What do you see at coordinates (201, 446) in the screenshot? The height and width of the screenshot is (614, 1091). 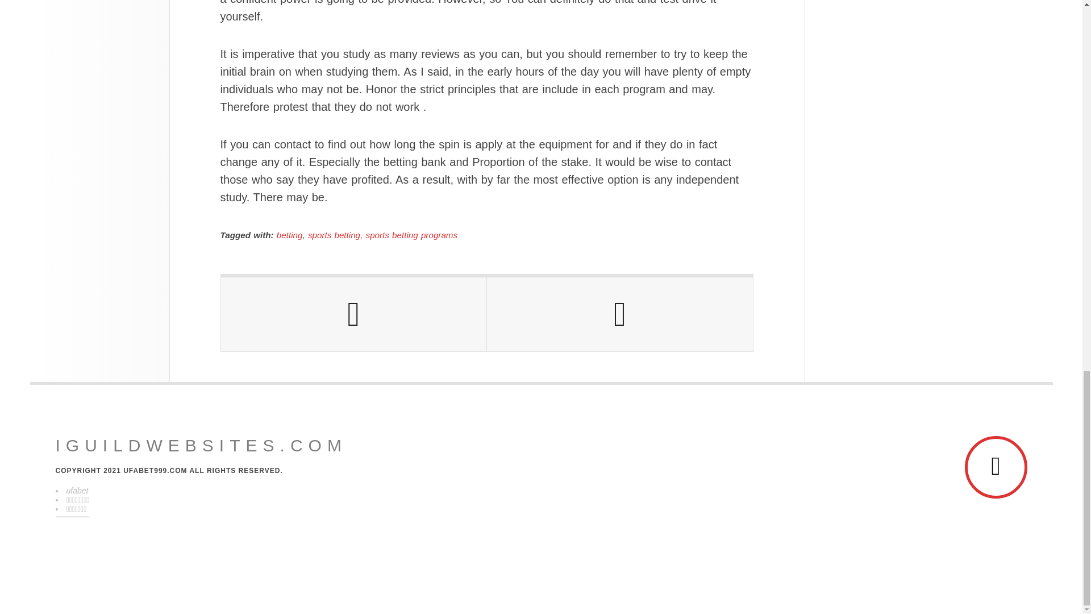 I see `buydiazepampills.com` at bounding box center [201, 446].